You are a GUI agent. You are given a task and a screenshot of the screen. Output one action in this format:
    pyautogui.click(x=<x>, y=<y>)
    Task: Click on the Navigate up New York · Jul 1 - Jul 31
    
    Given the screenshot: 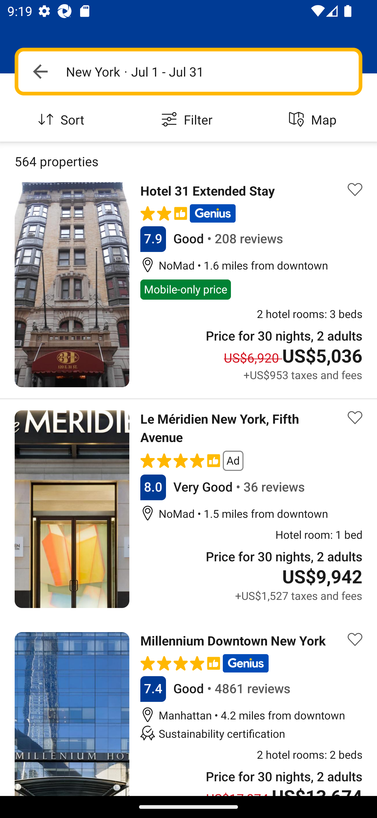 What is the action you would take?
    pyautogui.click(x=188, y=71)
    